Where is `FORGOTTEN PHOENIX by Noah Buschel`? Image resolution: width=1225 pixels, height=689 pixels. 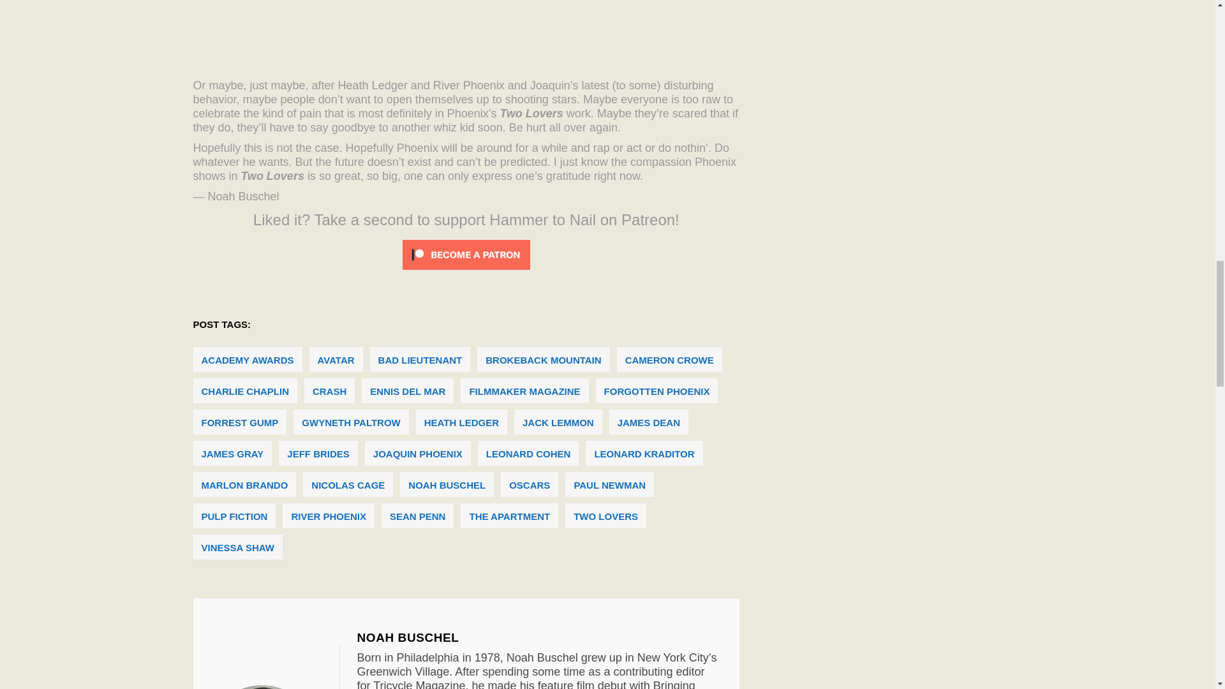
FORGOTTEN PHOENIX by Noah Buschel is located at coordinates (272, 686).